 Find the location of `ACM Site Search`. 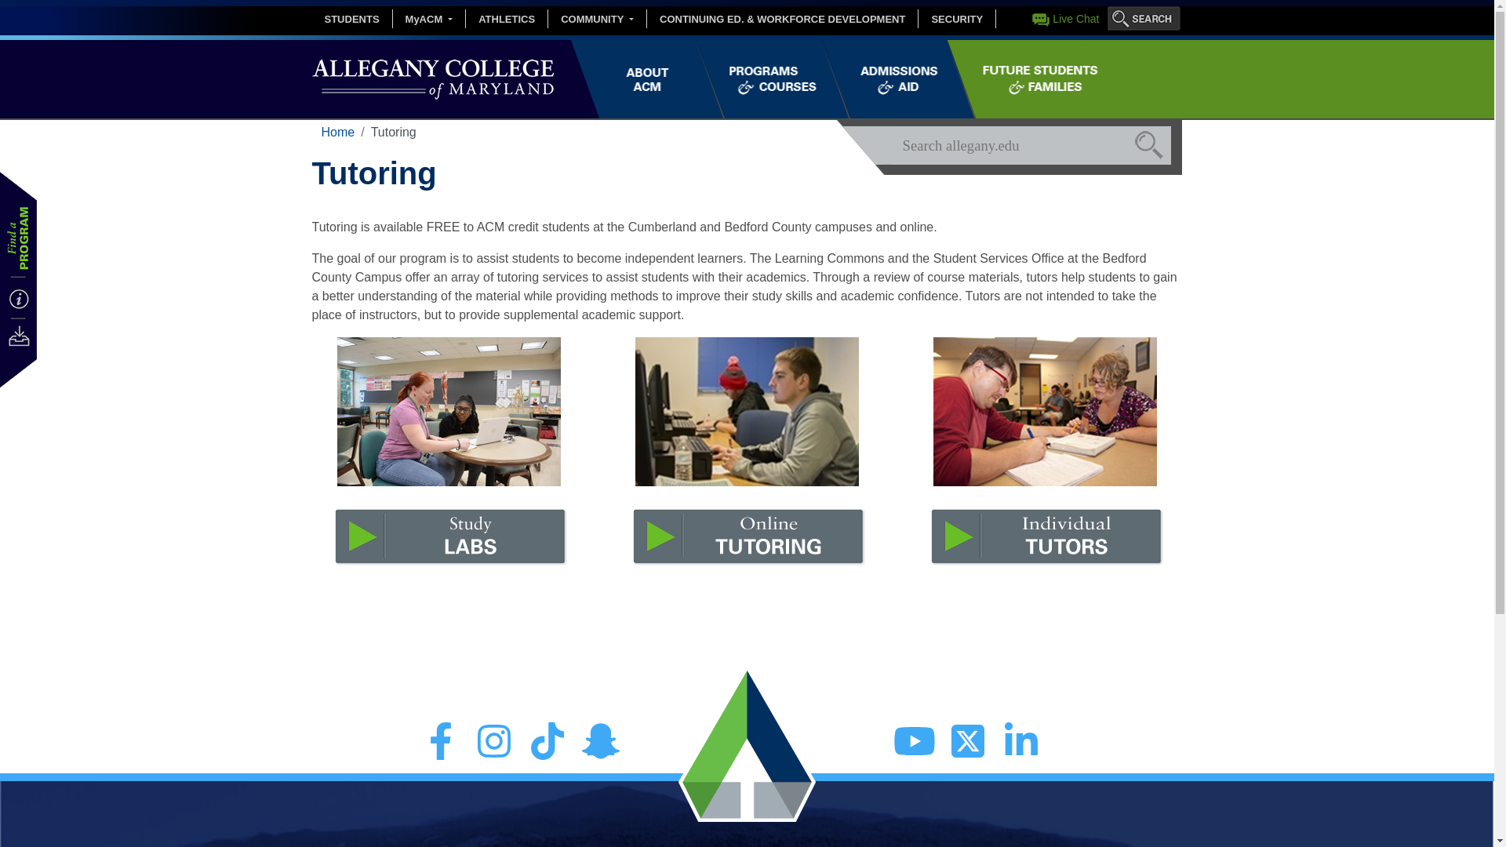

ACM Site Search is located at coordinates (1143, 19).